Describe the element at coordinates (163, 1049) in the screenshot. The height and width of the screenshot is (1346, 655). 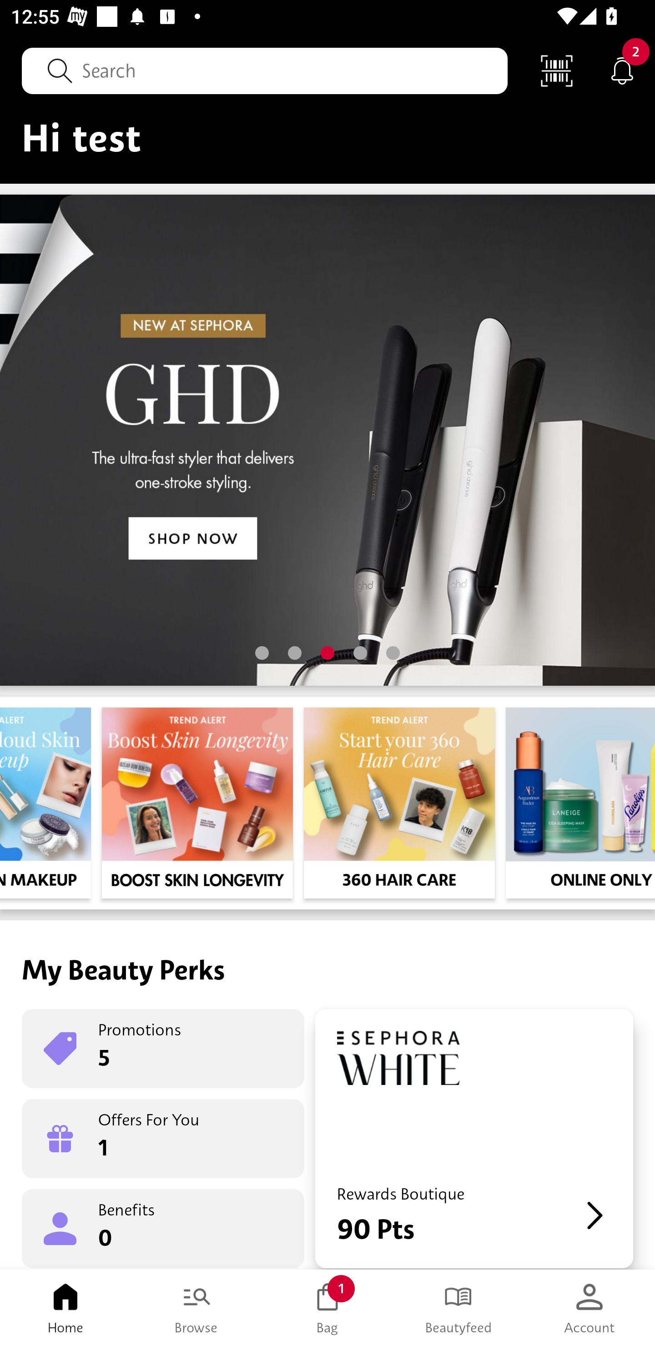
I see `Promotions 5` at that location.